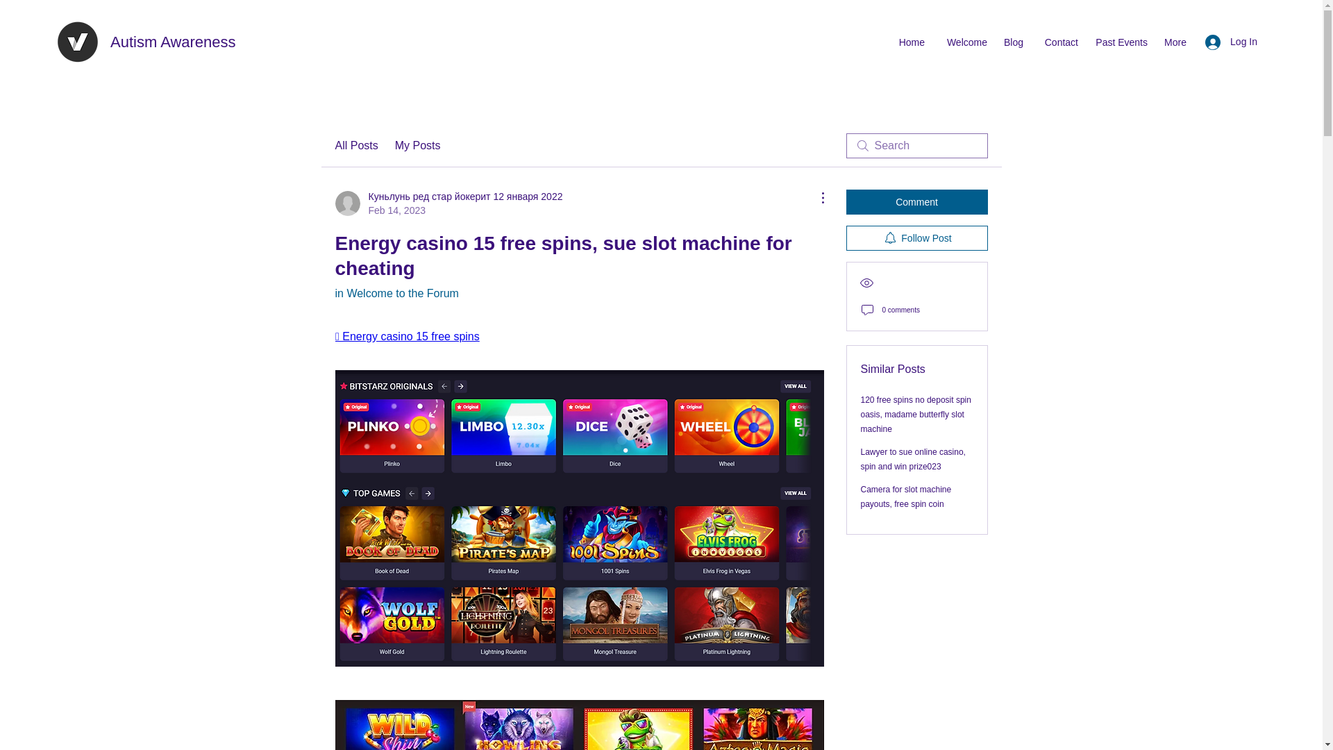 The width and height of the screenshot is (1333, 750). Describe the element at coordinates (1232, 42) in the screenshot. I see `Log In` at that location.